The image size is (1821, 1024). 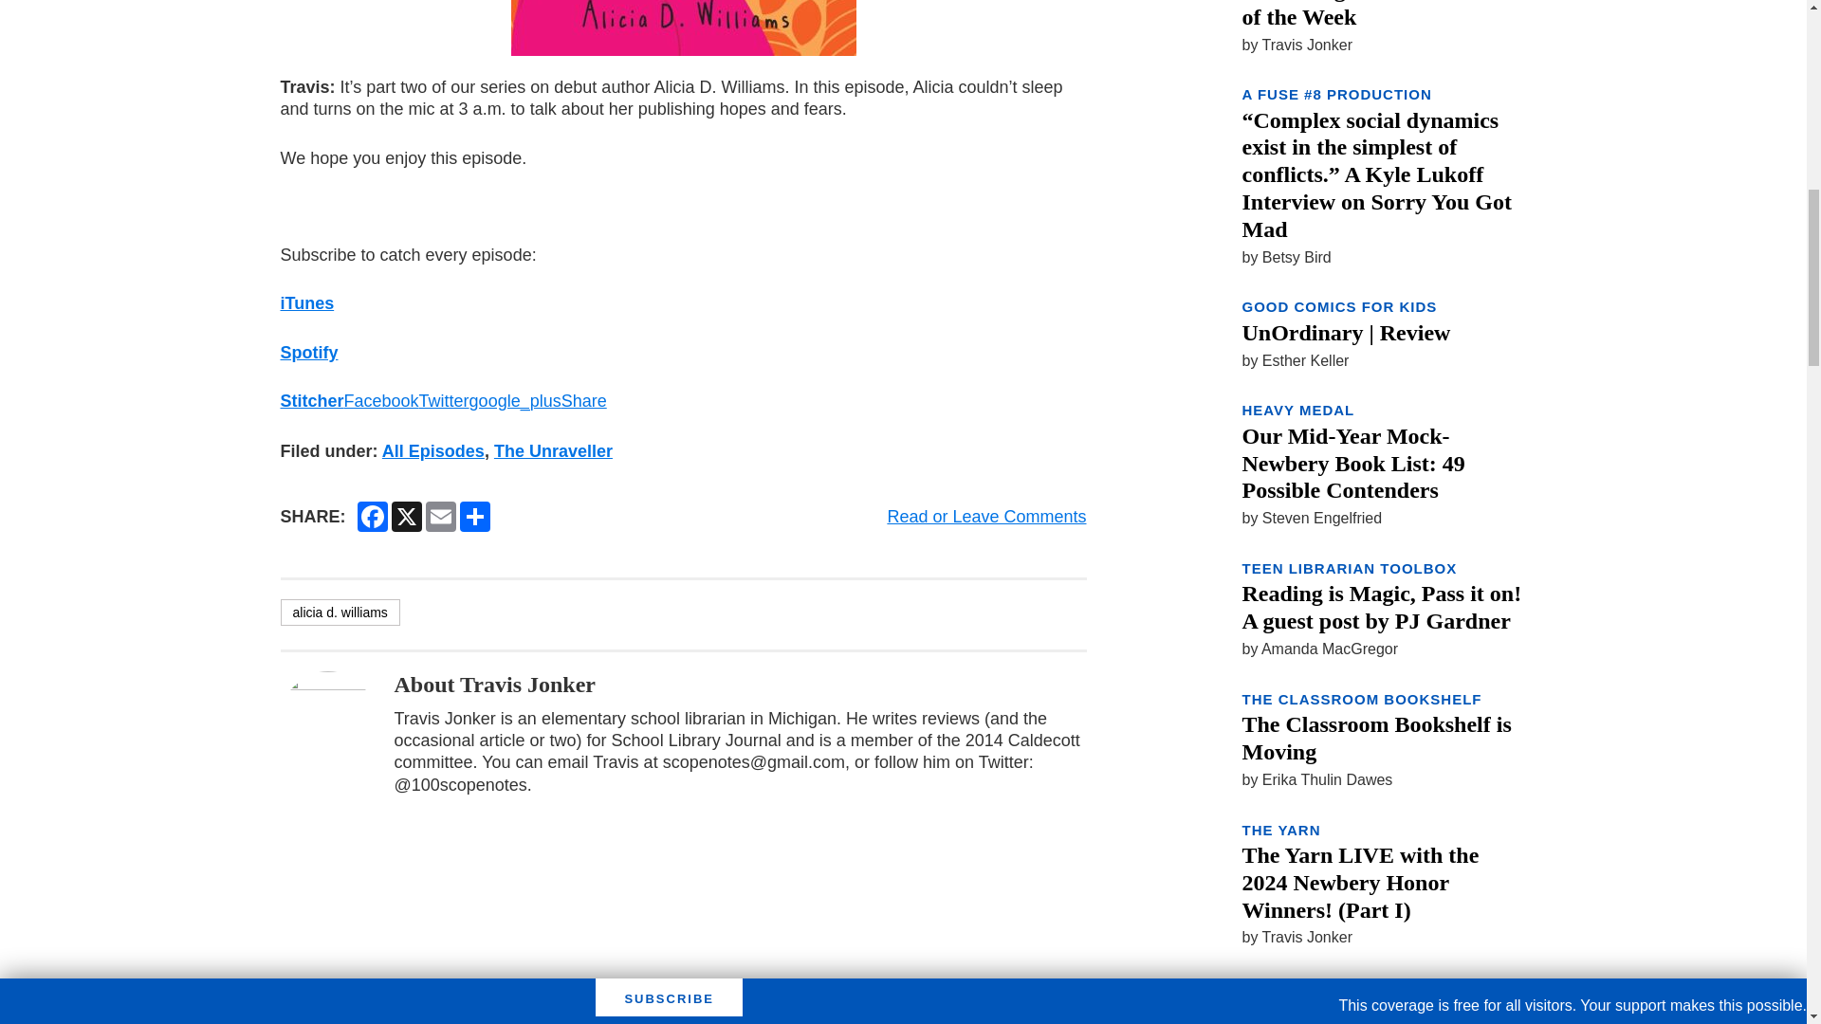 I want to click on Twitter, so click(x=444, y=400).